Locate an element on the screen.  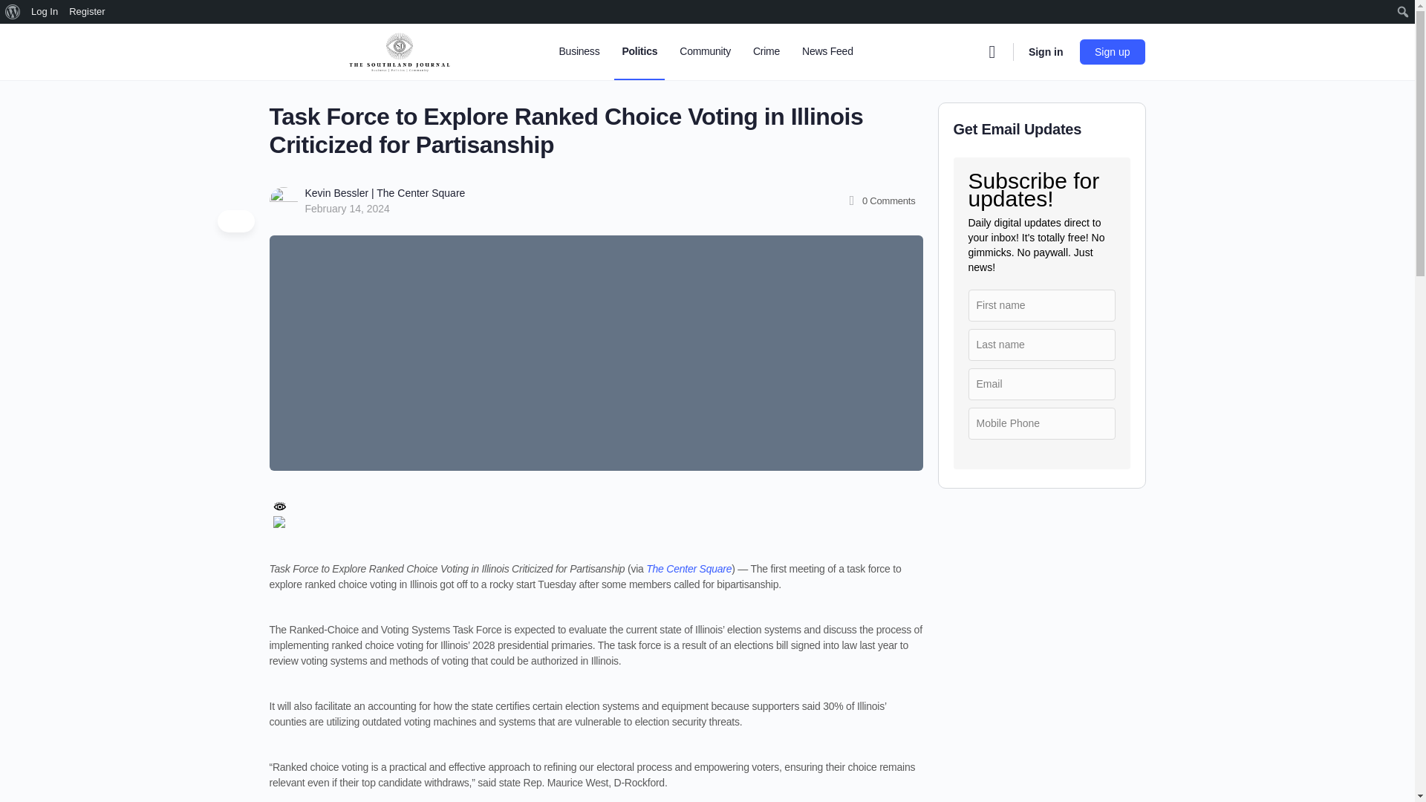
Register is located at coordinates (88, 12).